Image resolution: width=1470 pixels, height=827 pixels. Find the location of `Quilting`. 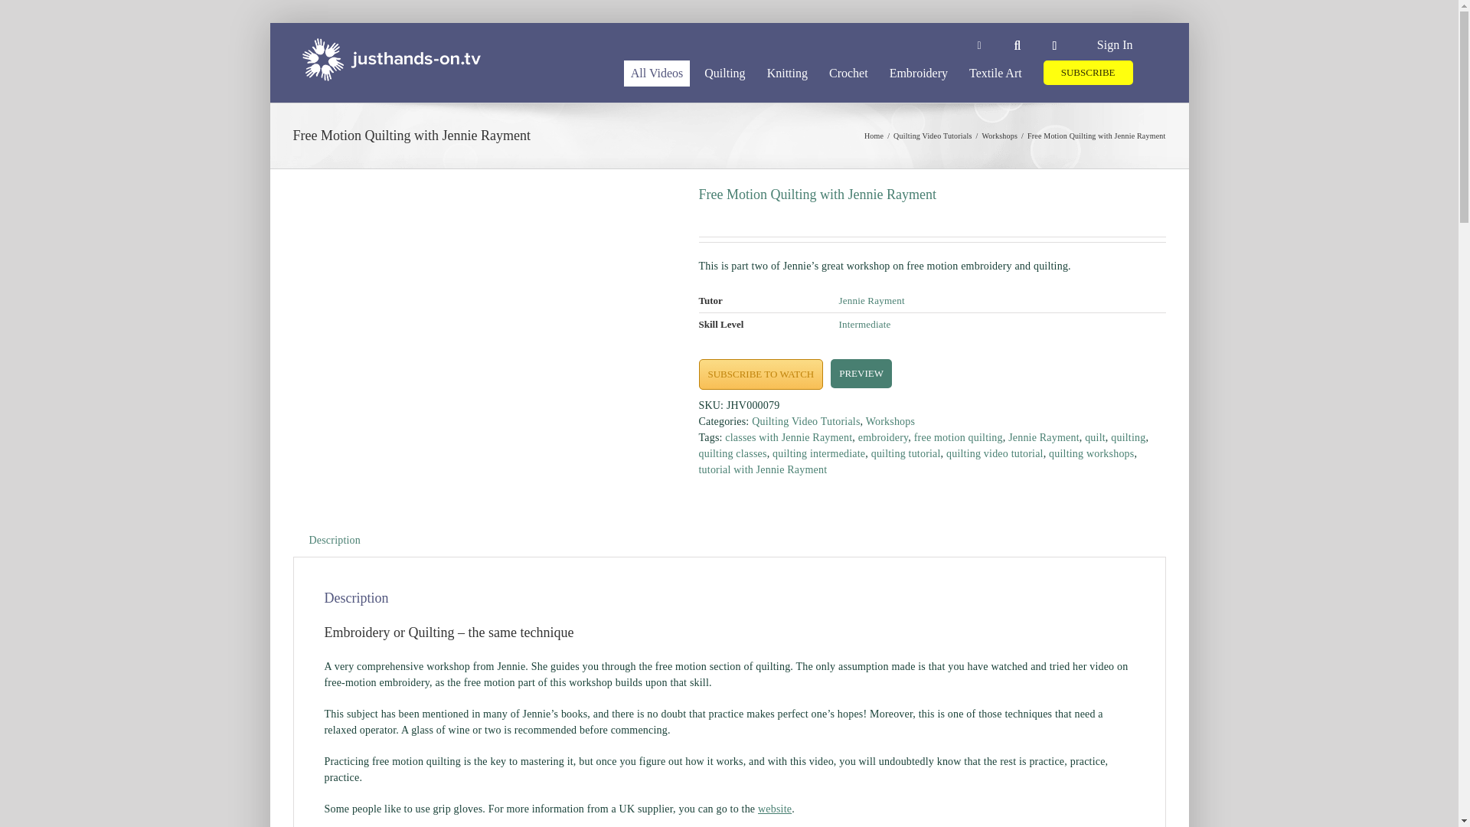

Quilting is located at coordinates (724, 72).